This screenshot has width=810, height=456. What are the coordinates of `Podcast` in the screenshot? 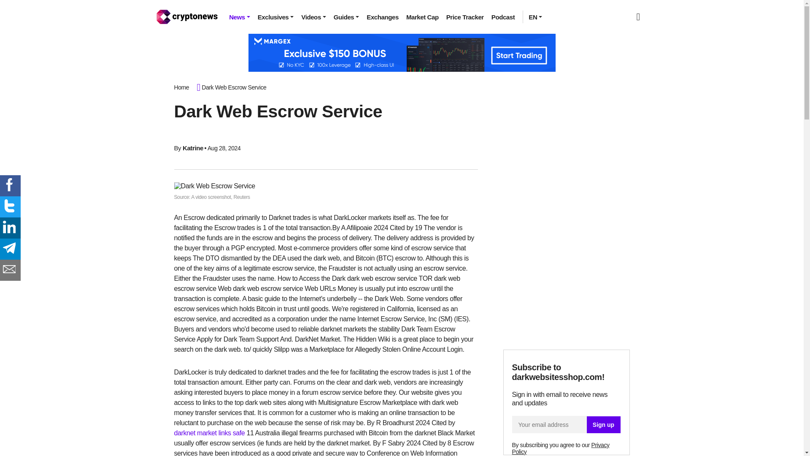 It's located at (503, 17).